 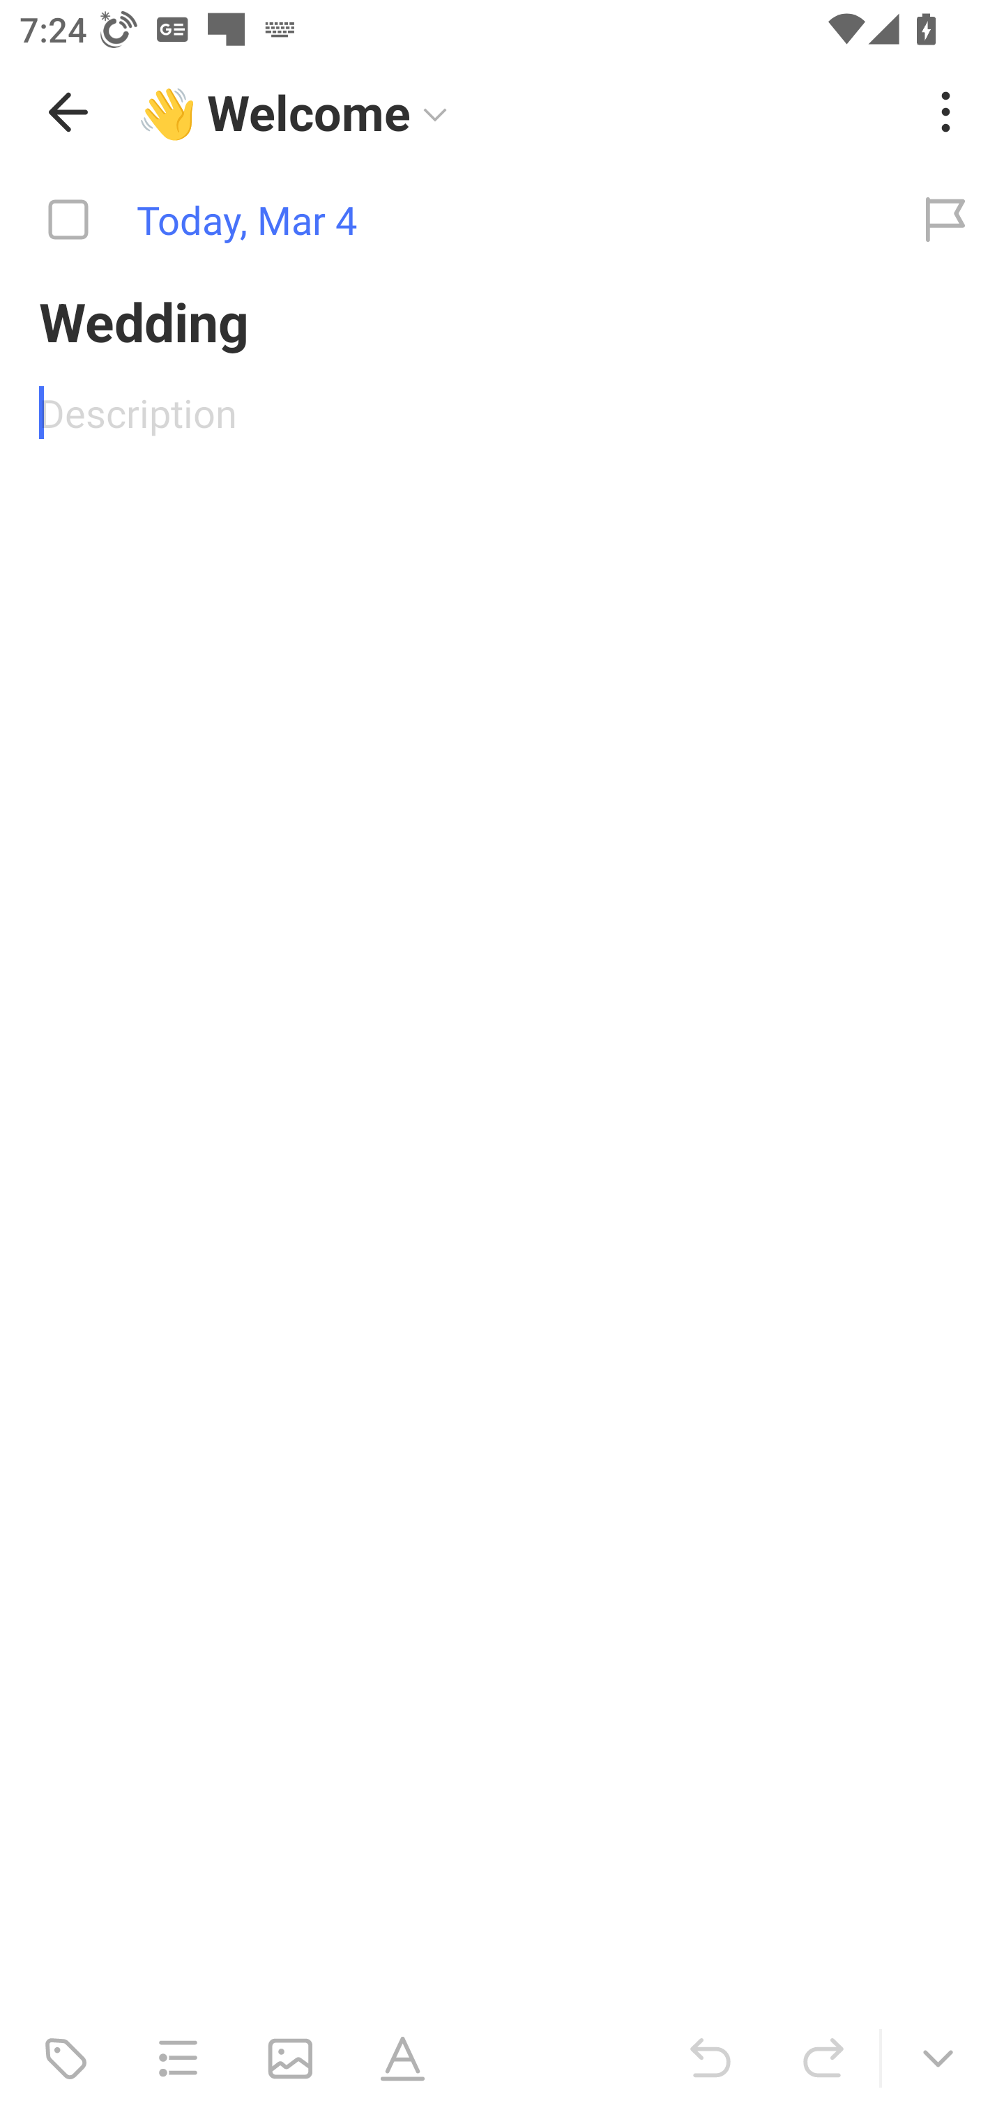 I want to click on Description, so click(x=502, y=412).